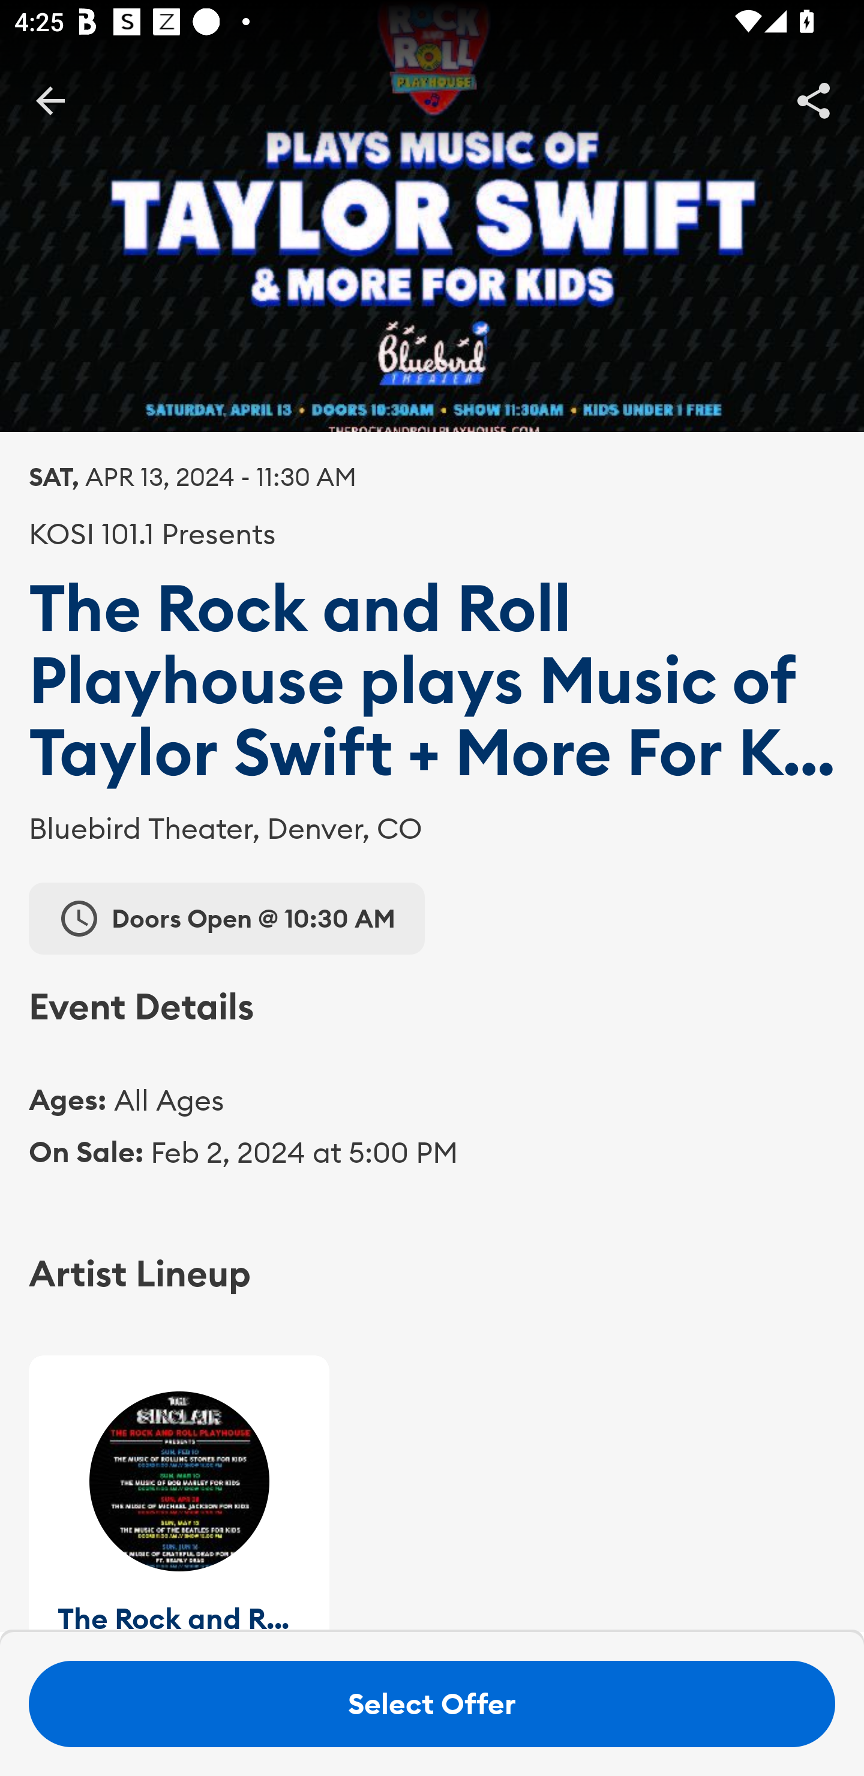 The image size is (864, 1776). Describe the element at coordinates (432, 1704) in the screenshot. I see `Select Offer` at that location.